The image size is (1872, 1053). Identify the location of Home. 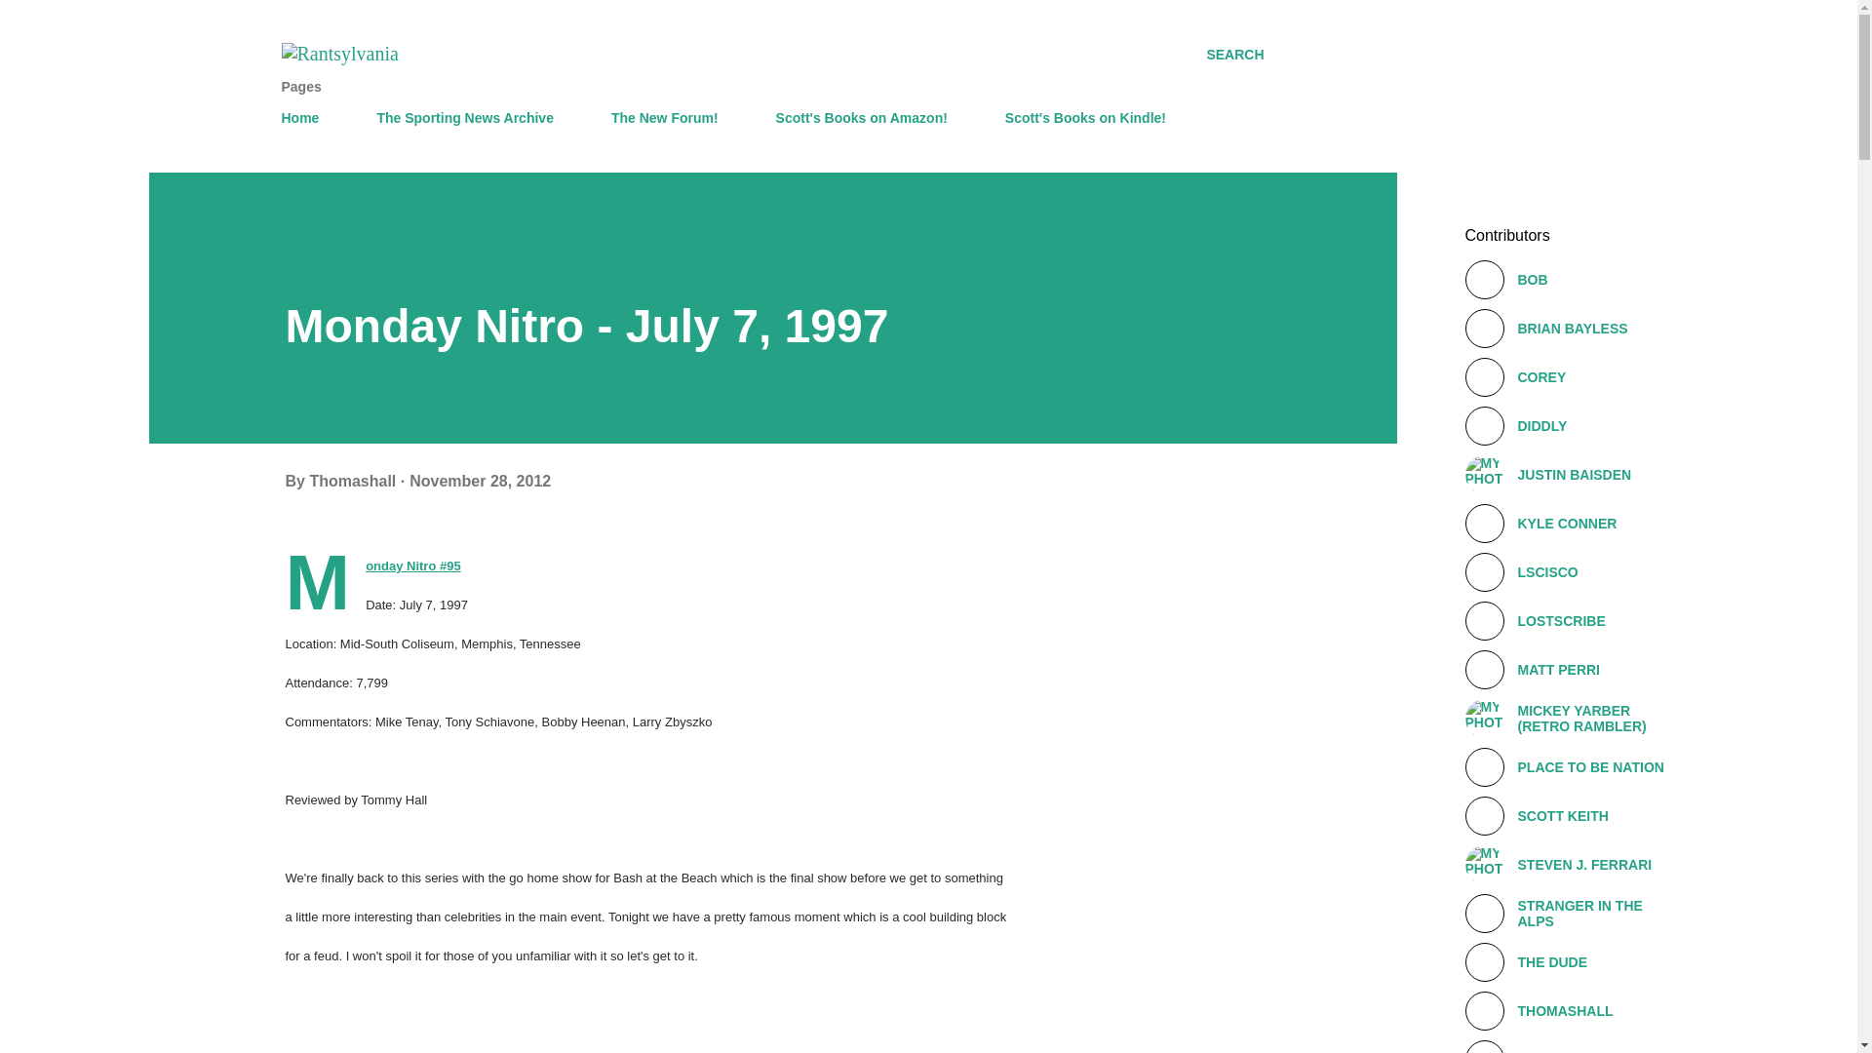
(306, 118).